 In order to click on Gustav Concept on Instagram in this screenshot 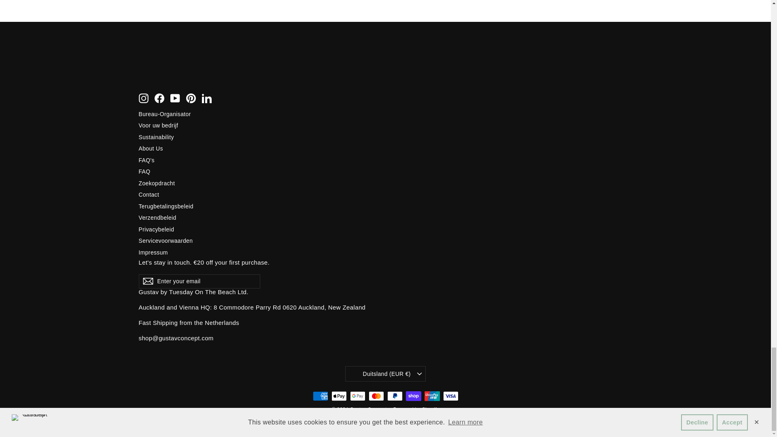, I will do `click(143, 98)`.